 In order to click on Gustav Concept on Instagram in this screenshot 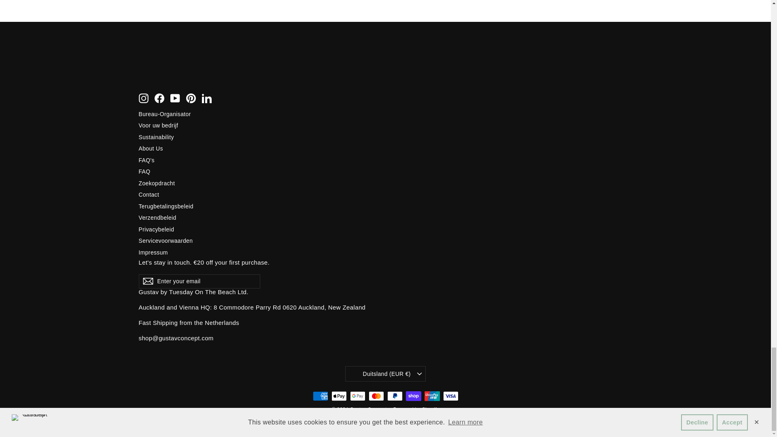, I will do `click(143, 98)`.